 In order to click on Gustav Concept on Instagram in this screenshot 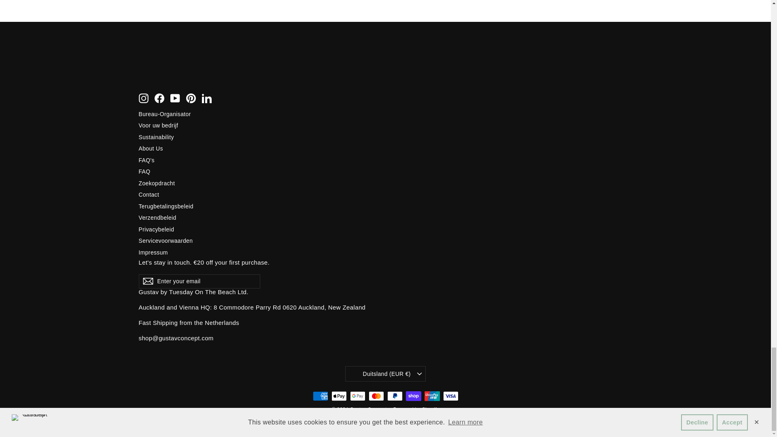, I will do `click(143, 98)`.